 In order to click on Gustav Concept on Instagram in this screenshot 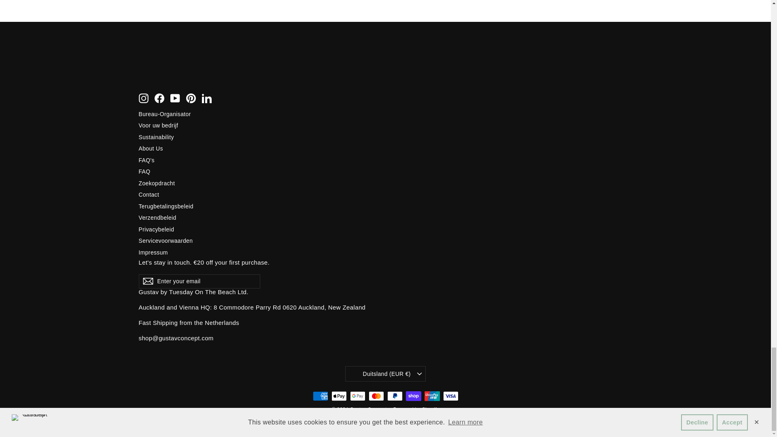, I will do `click(143, 98)`.